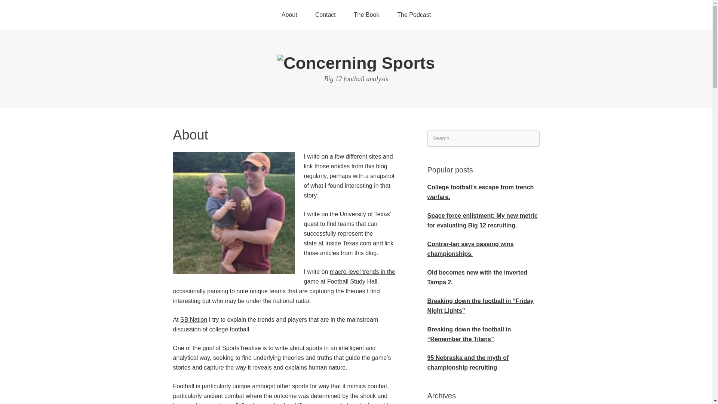 The image size is (718, 404). Describe the element at coordinates (366, 15) in the screenshot. I see `The Book` at that location.